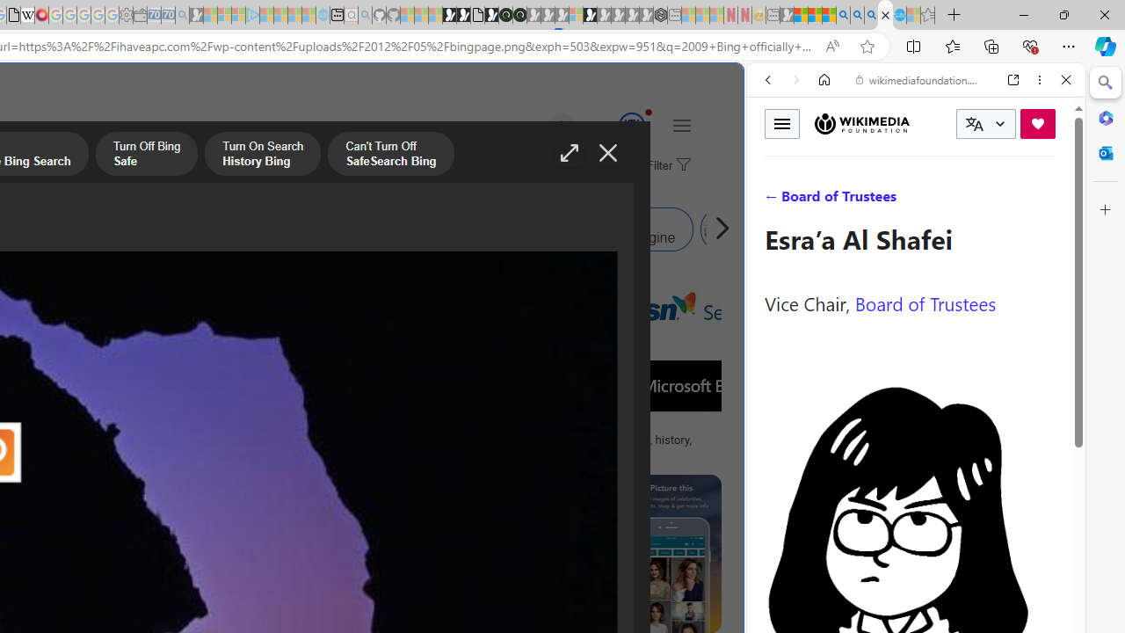 The image size is (1125, 633). Describe the element at coordinates (257, 229) in the screenshot. I see `Bing Image Search Similar Images` at that location.